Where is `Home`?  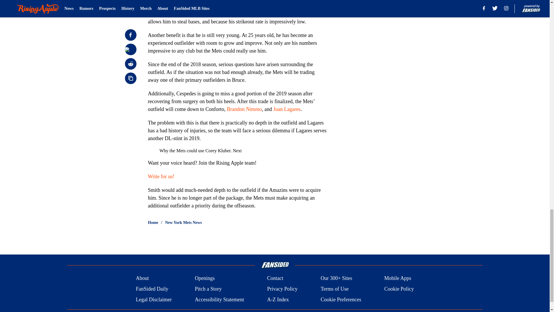
Home is located at coordinates (153, 222).